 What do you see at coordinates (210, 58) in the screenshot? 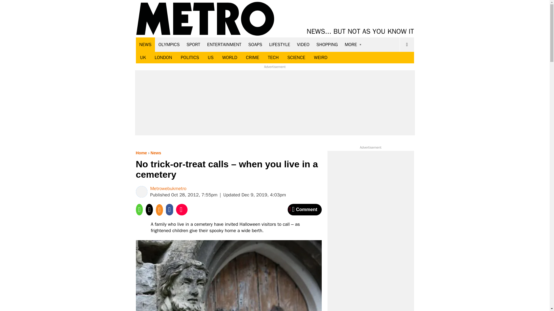
I see `US` at bounding box center [210, 58].